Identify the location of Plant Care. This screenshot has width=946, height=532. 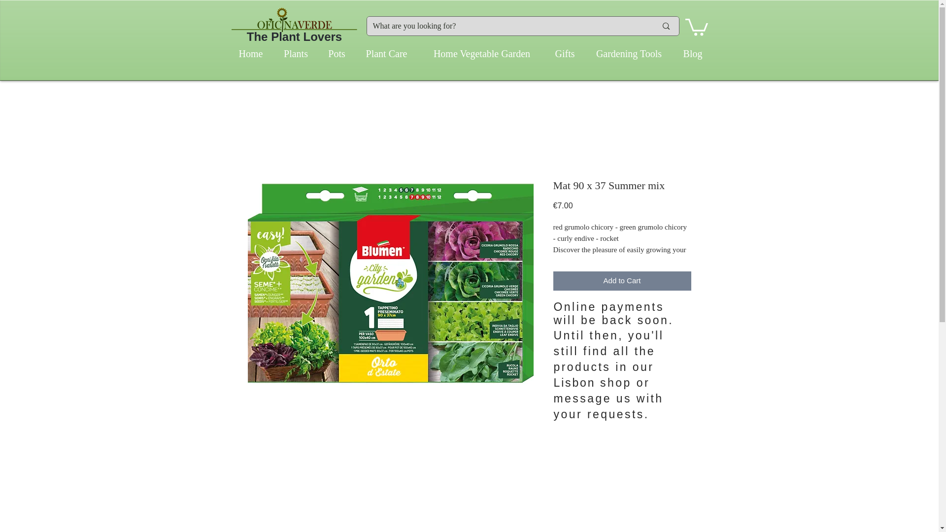
(386, 53).